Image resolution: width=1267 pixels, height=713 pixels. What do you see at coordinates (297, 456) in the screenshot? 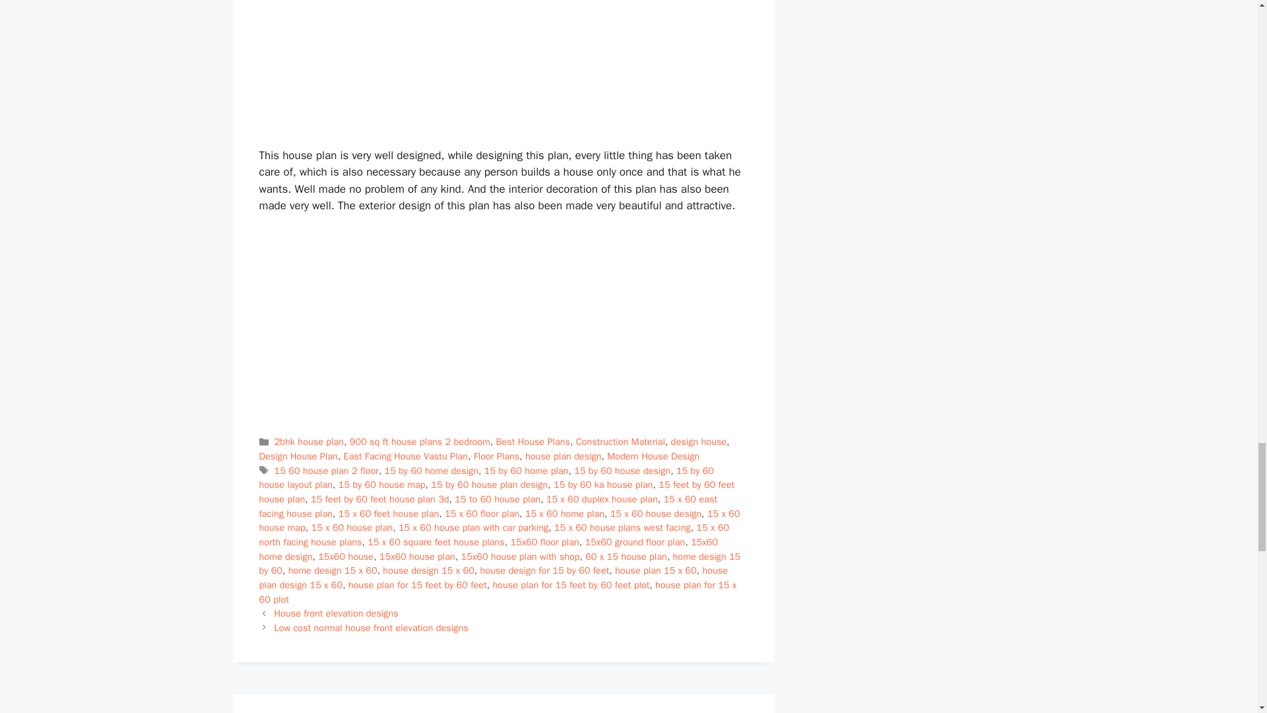
I see `Design House Plan` at bounding box center [297, 456].